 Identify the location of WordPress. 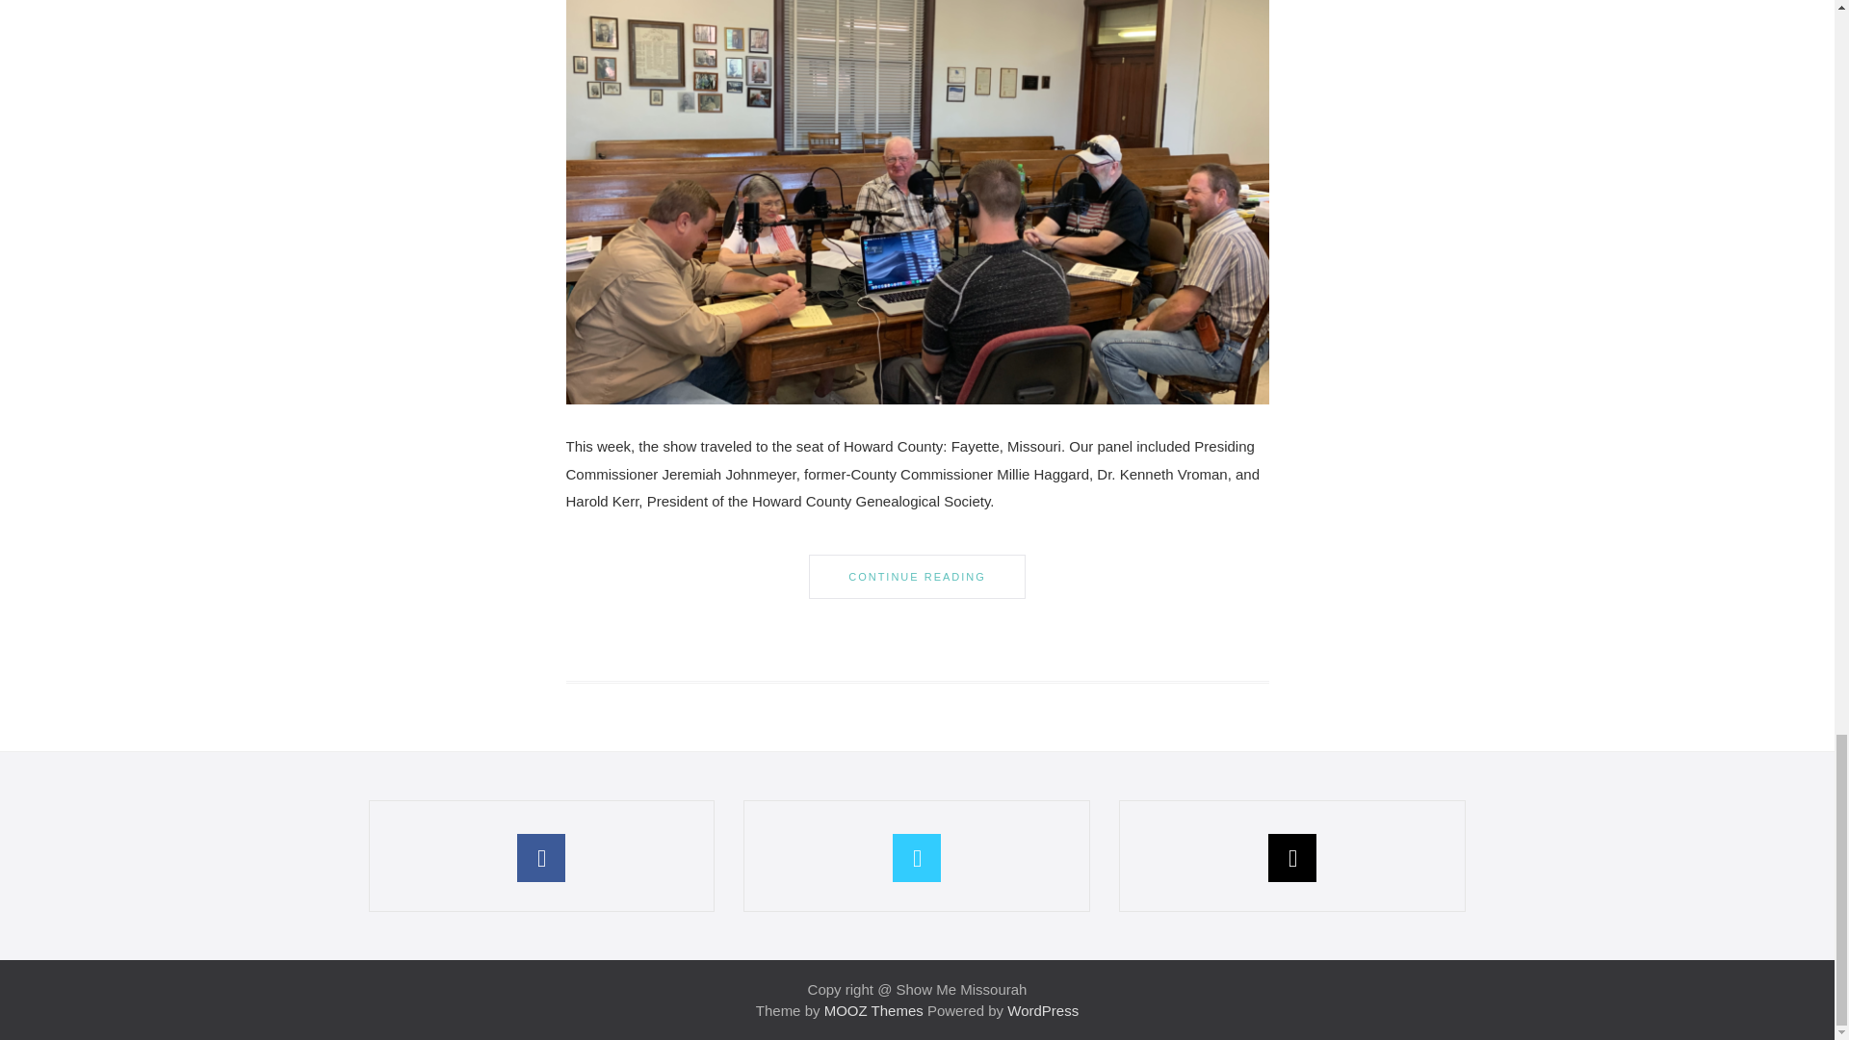
(1042, 1011).